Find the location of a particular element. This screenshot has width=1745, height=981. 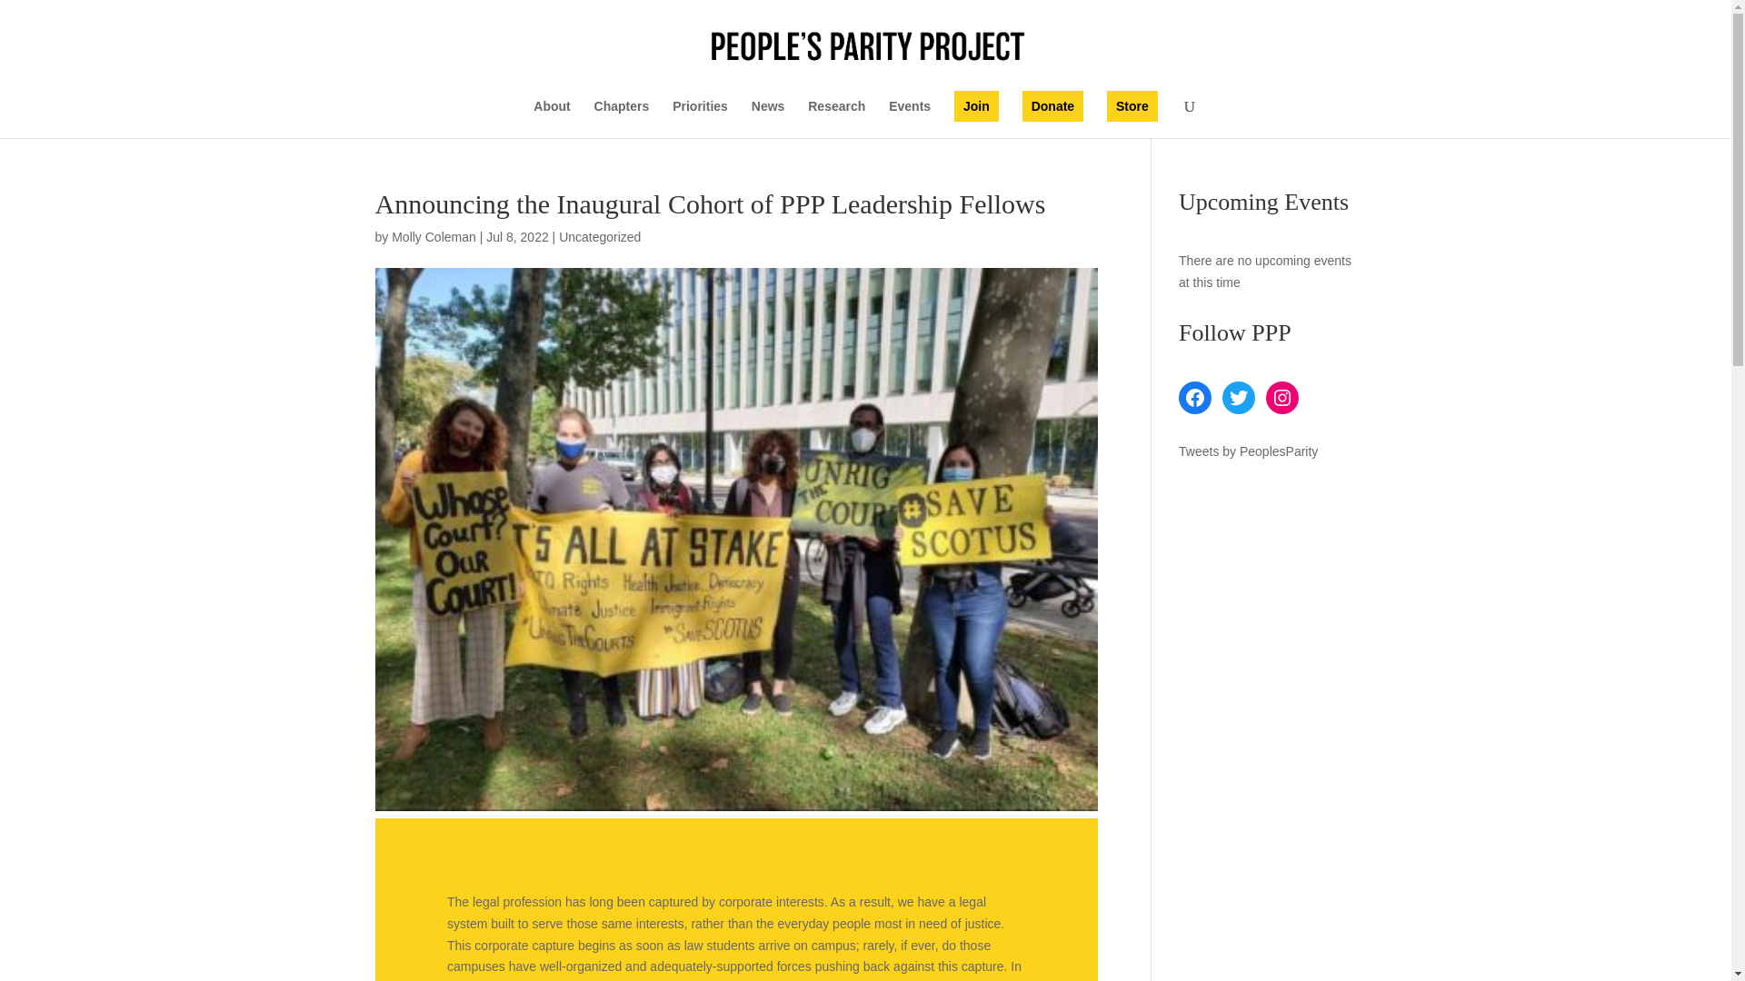

Uncategorized is located at coordinates (599, 236).